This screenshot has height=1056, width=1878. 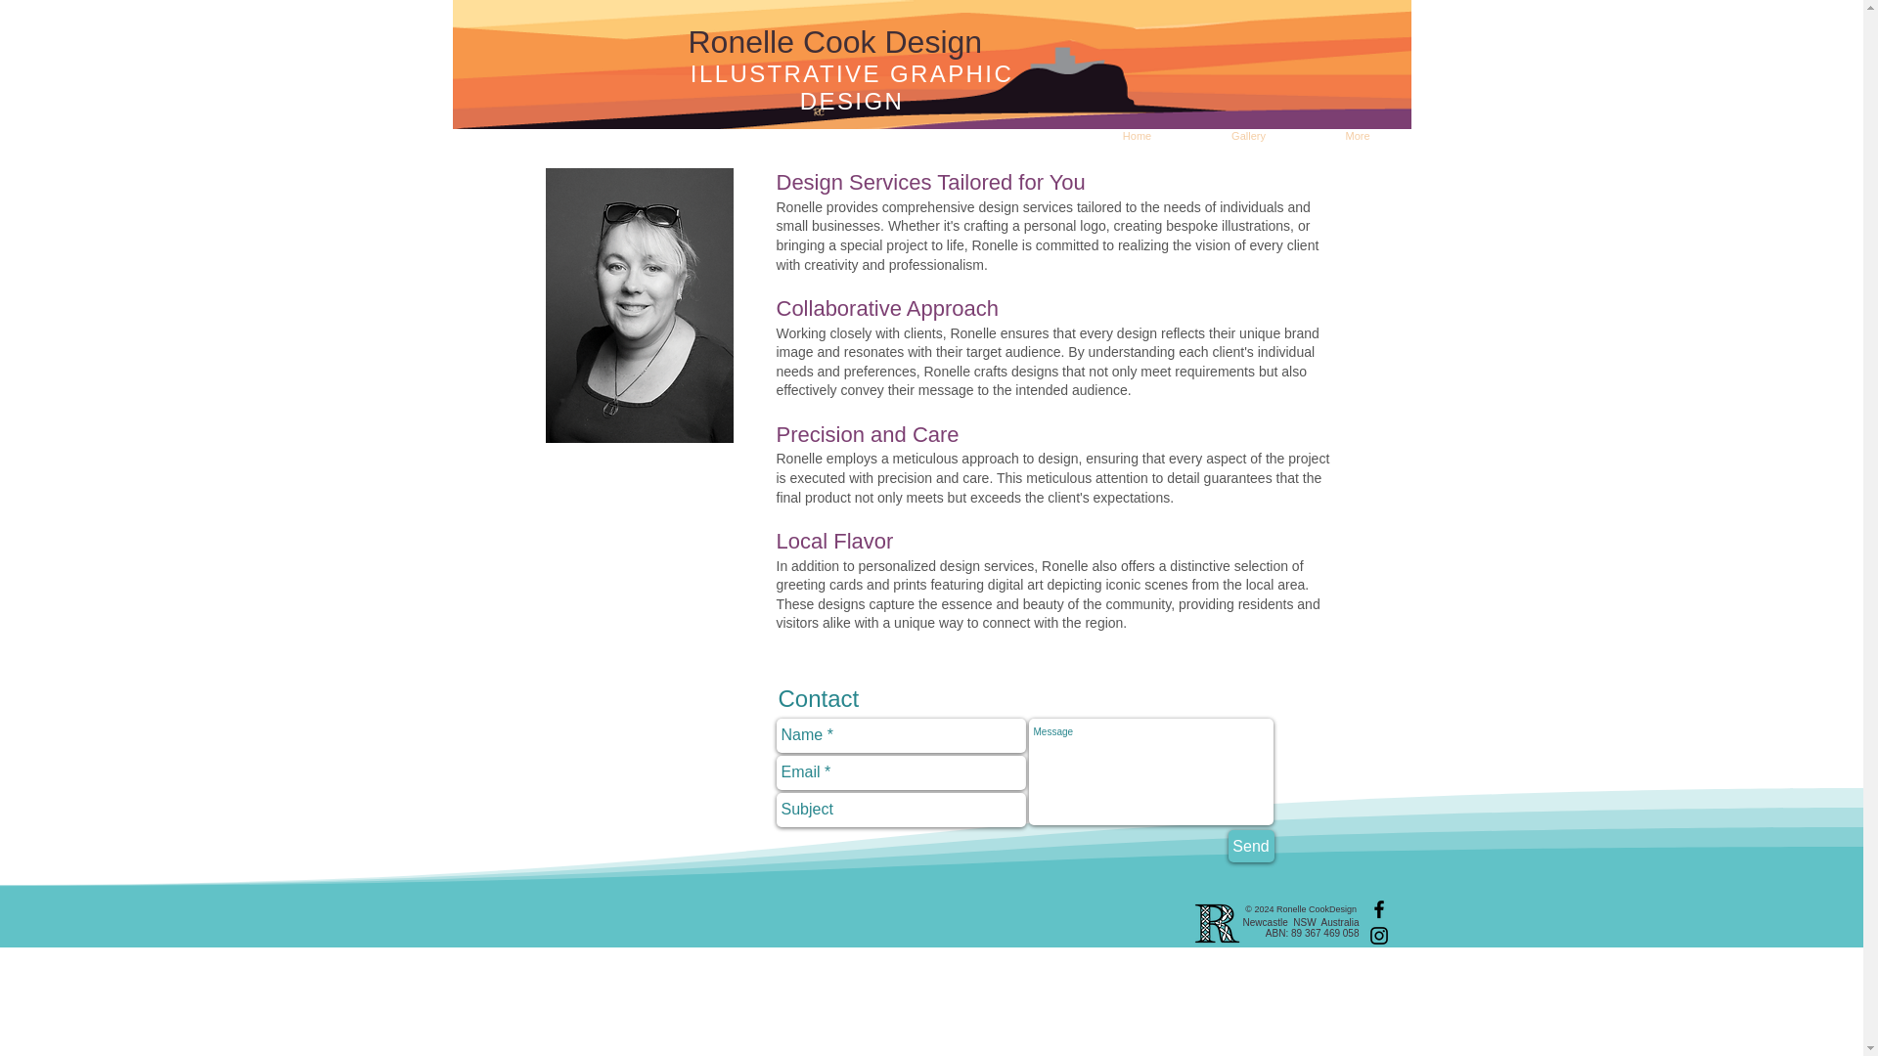 What do you see at coordinates (931, 65) in the screenshot?
I see `Illustration by Ronelle` at bounding box center [931, 65].